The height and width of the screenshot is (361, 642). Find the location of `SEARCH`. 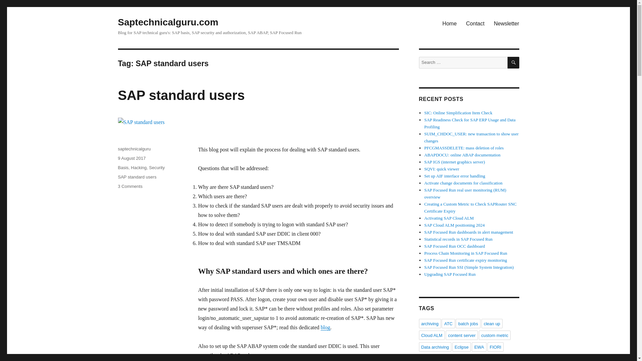

SEARCH is located at coordinates (514, 63).